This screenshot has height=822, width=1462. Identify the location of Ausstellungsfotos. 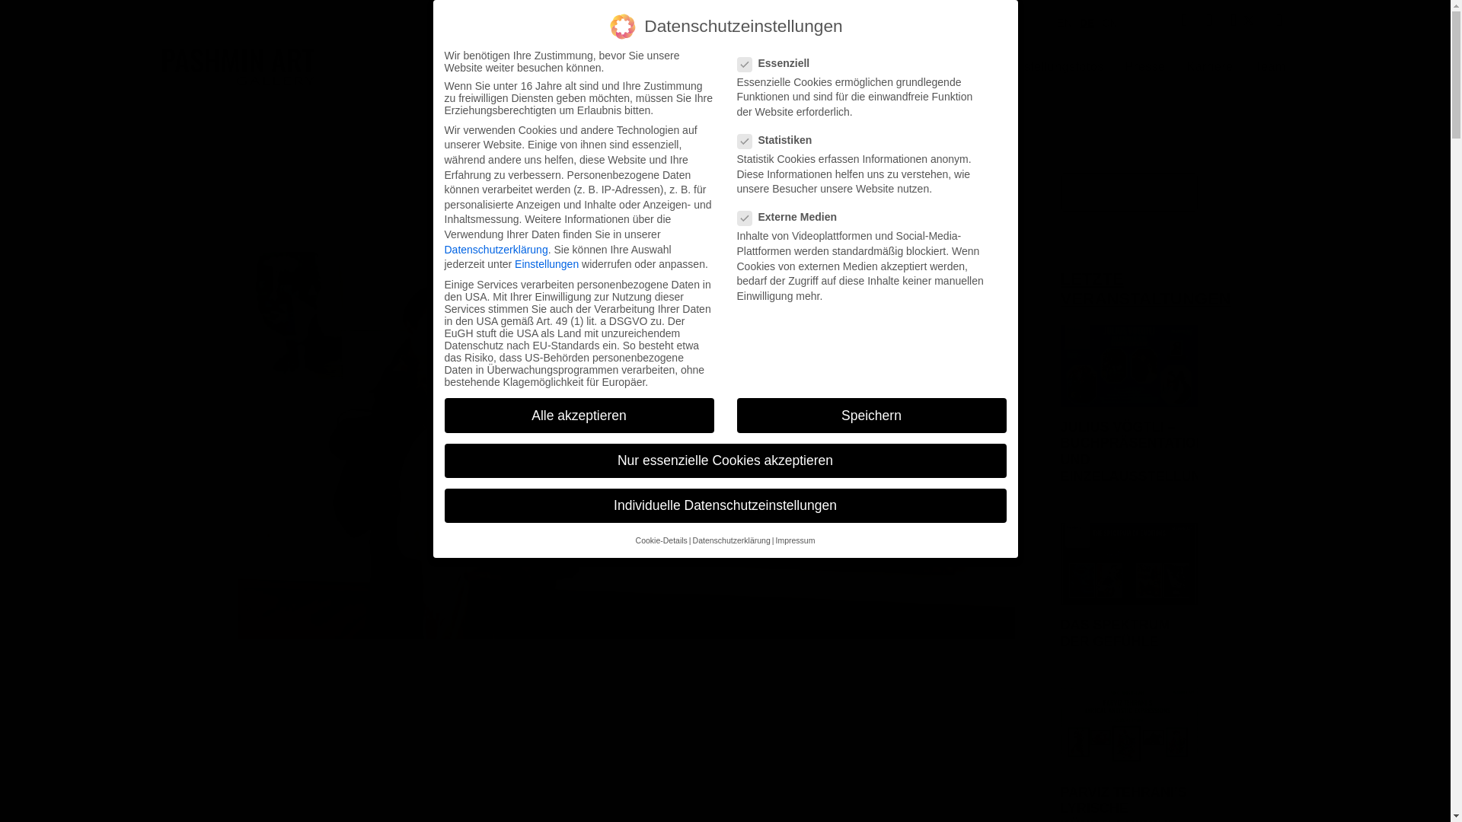
(1052, 67).